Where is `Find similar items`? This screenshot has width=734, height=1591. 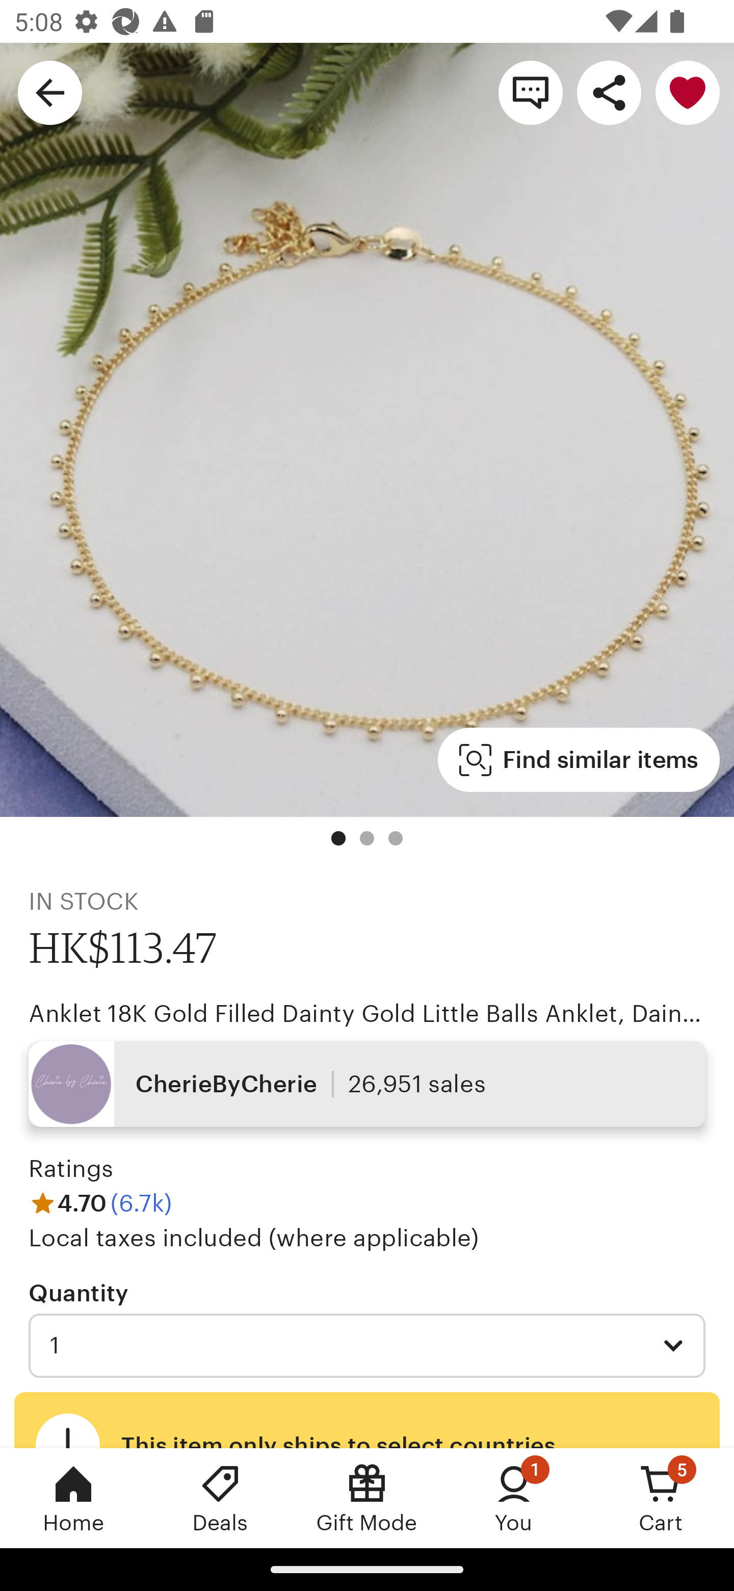
Find similar items is located at coordinates (579, 760).